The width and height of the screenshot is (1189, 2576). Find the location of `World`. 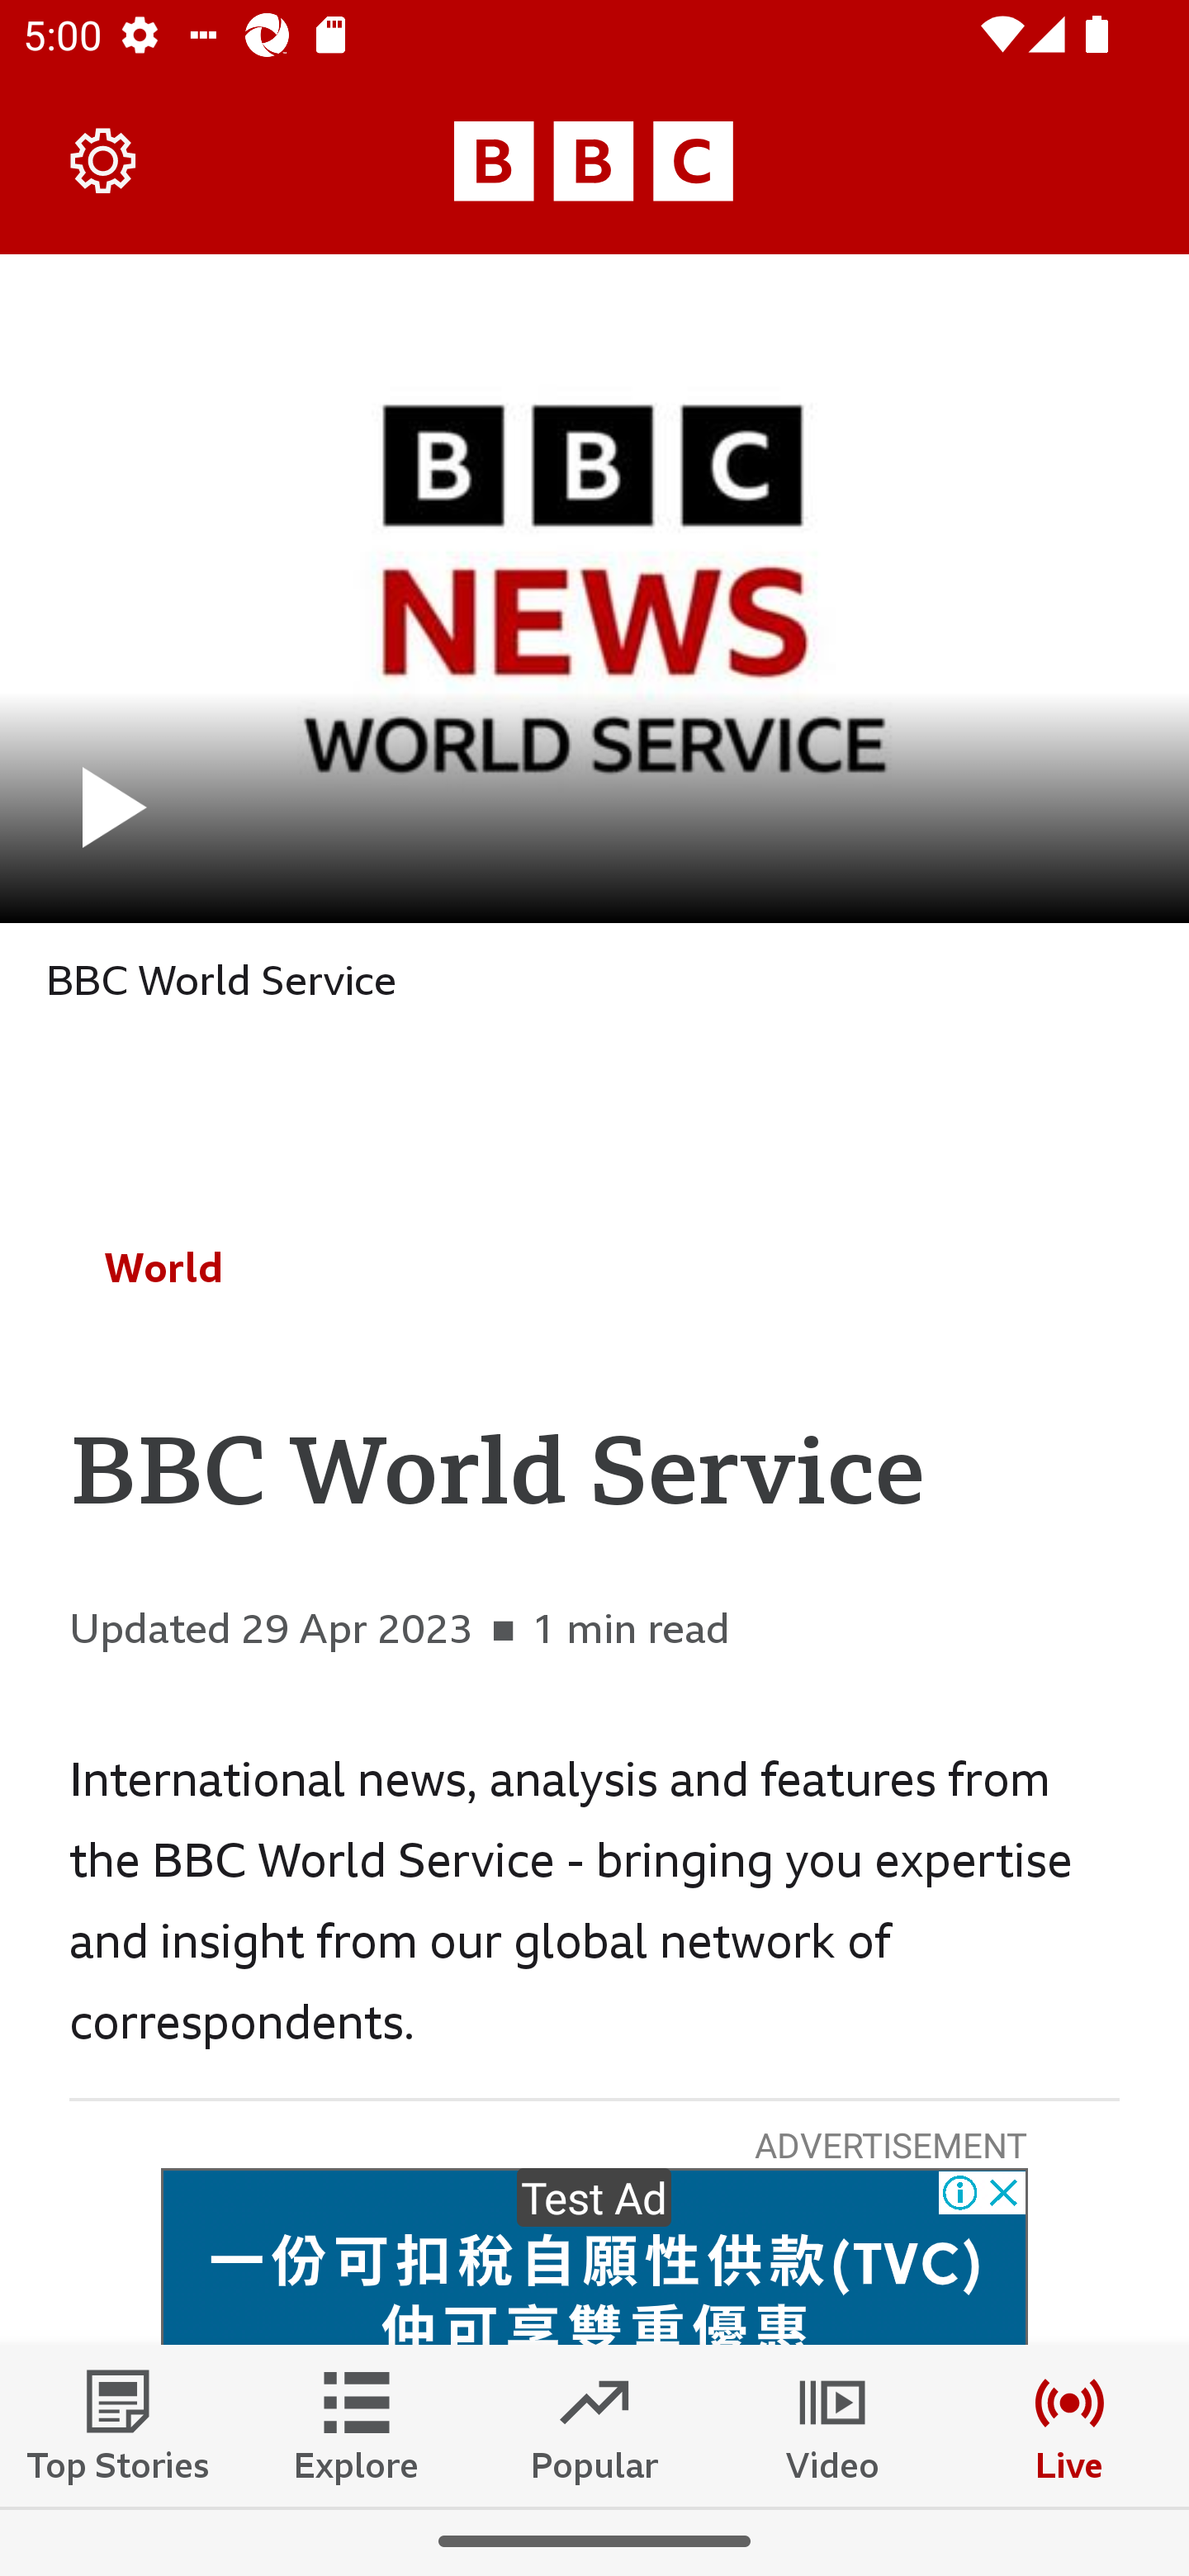

World is located at coordinates (163, 1267).